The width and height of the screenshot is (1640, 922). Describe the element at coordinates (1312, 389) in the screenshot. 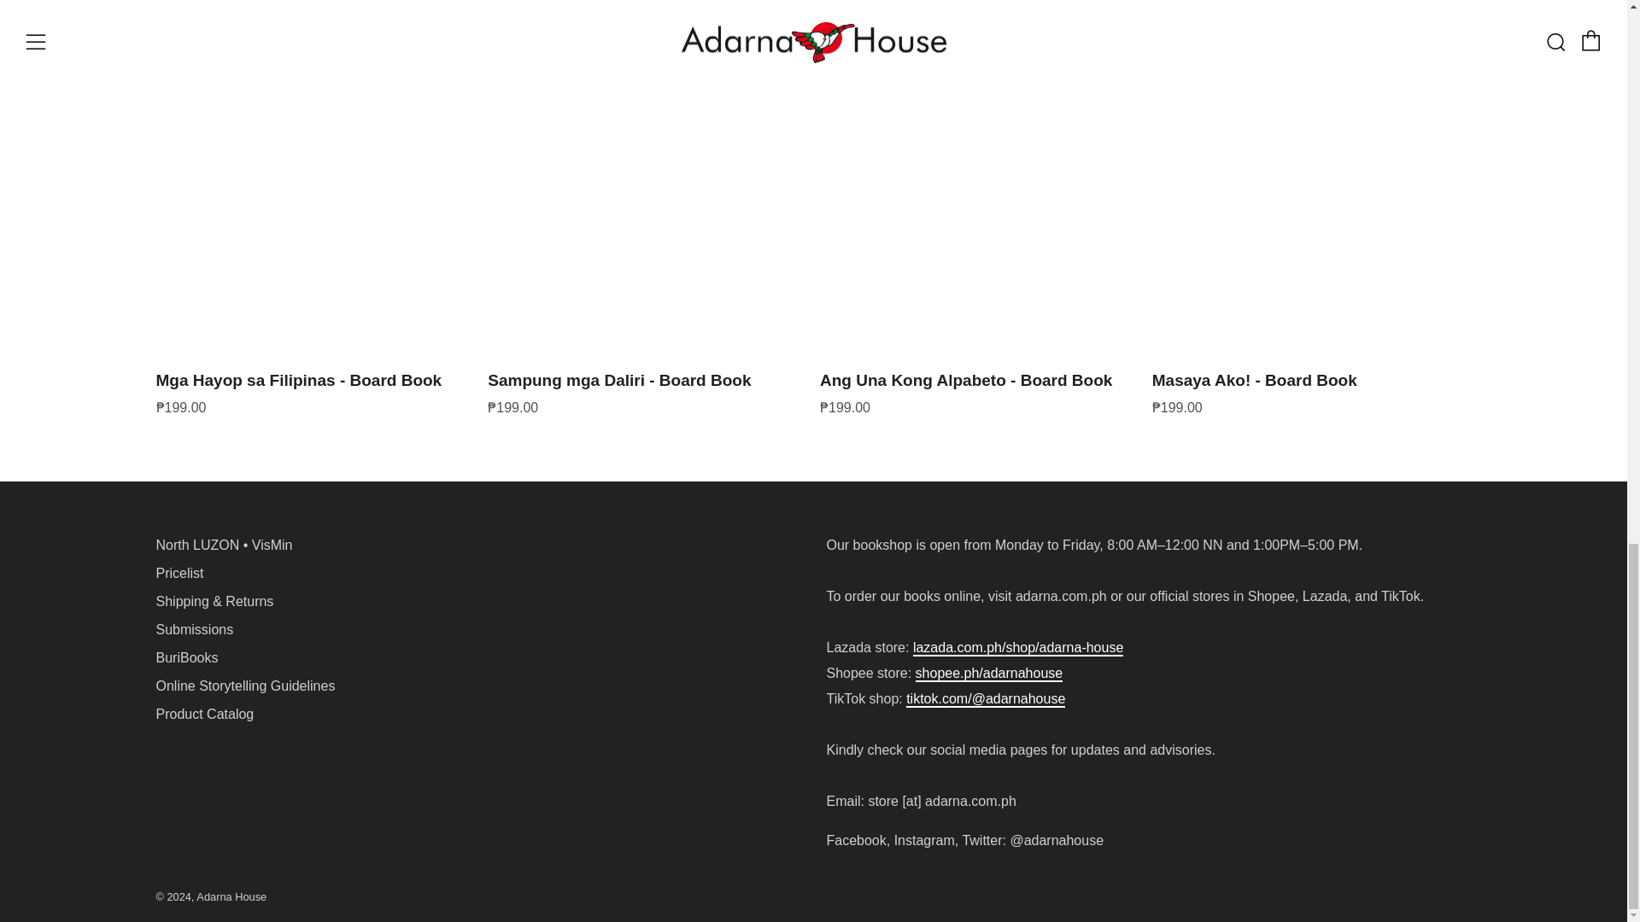

I see `Masaya Ako! - Board Book` at that location.